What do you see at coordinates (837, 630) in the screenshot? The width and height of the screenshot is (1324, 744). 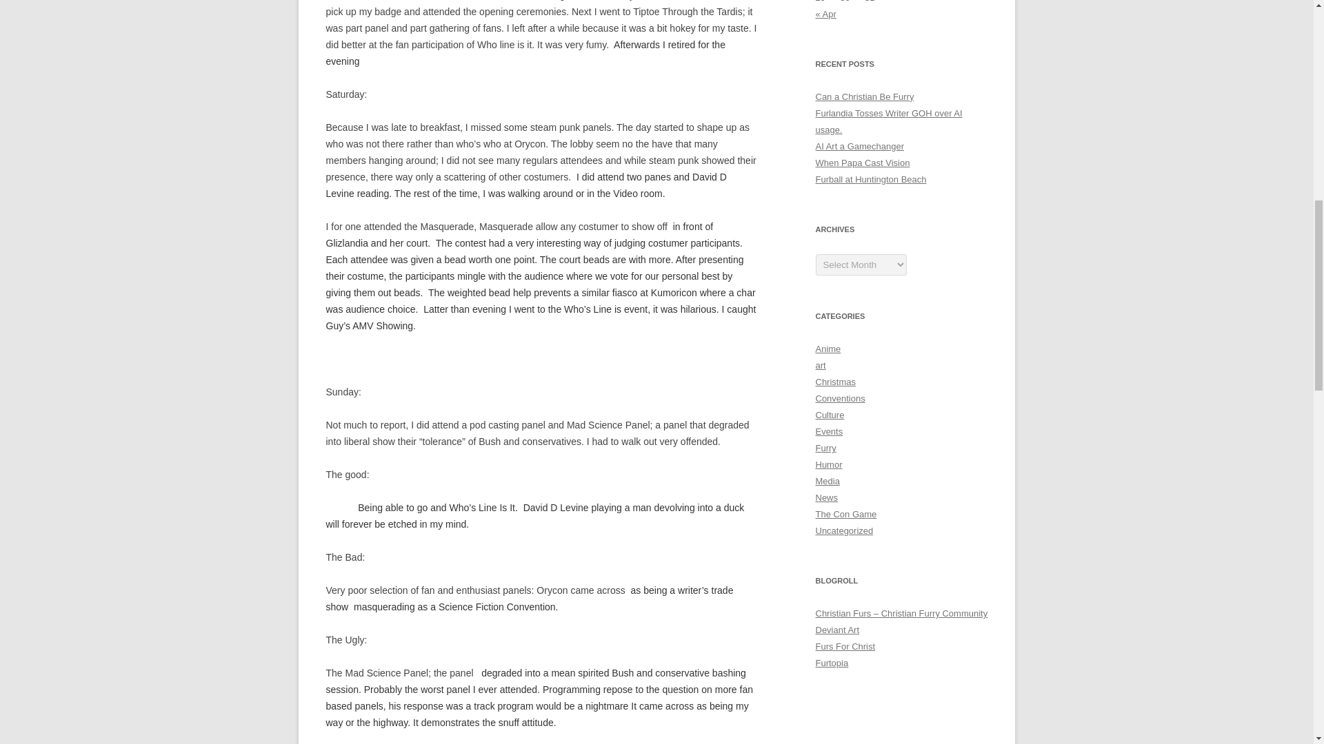 I see `My Deviant Art Account` at bounding box center [837, 630].